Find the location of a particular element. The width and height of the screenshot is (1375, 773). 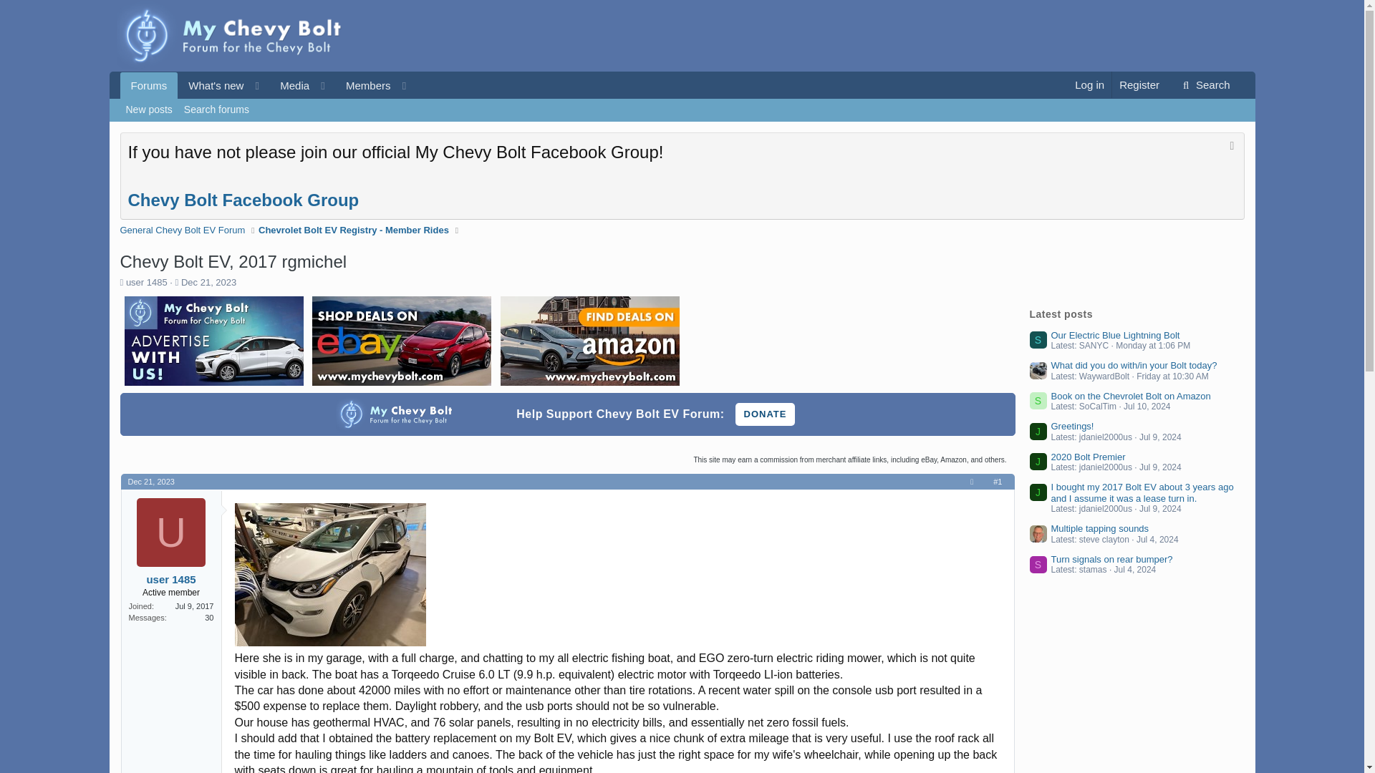

Dec 21, 2023 at 3:27 PM is located at coordinates (150, 482).